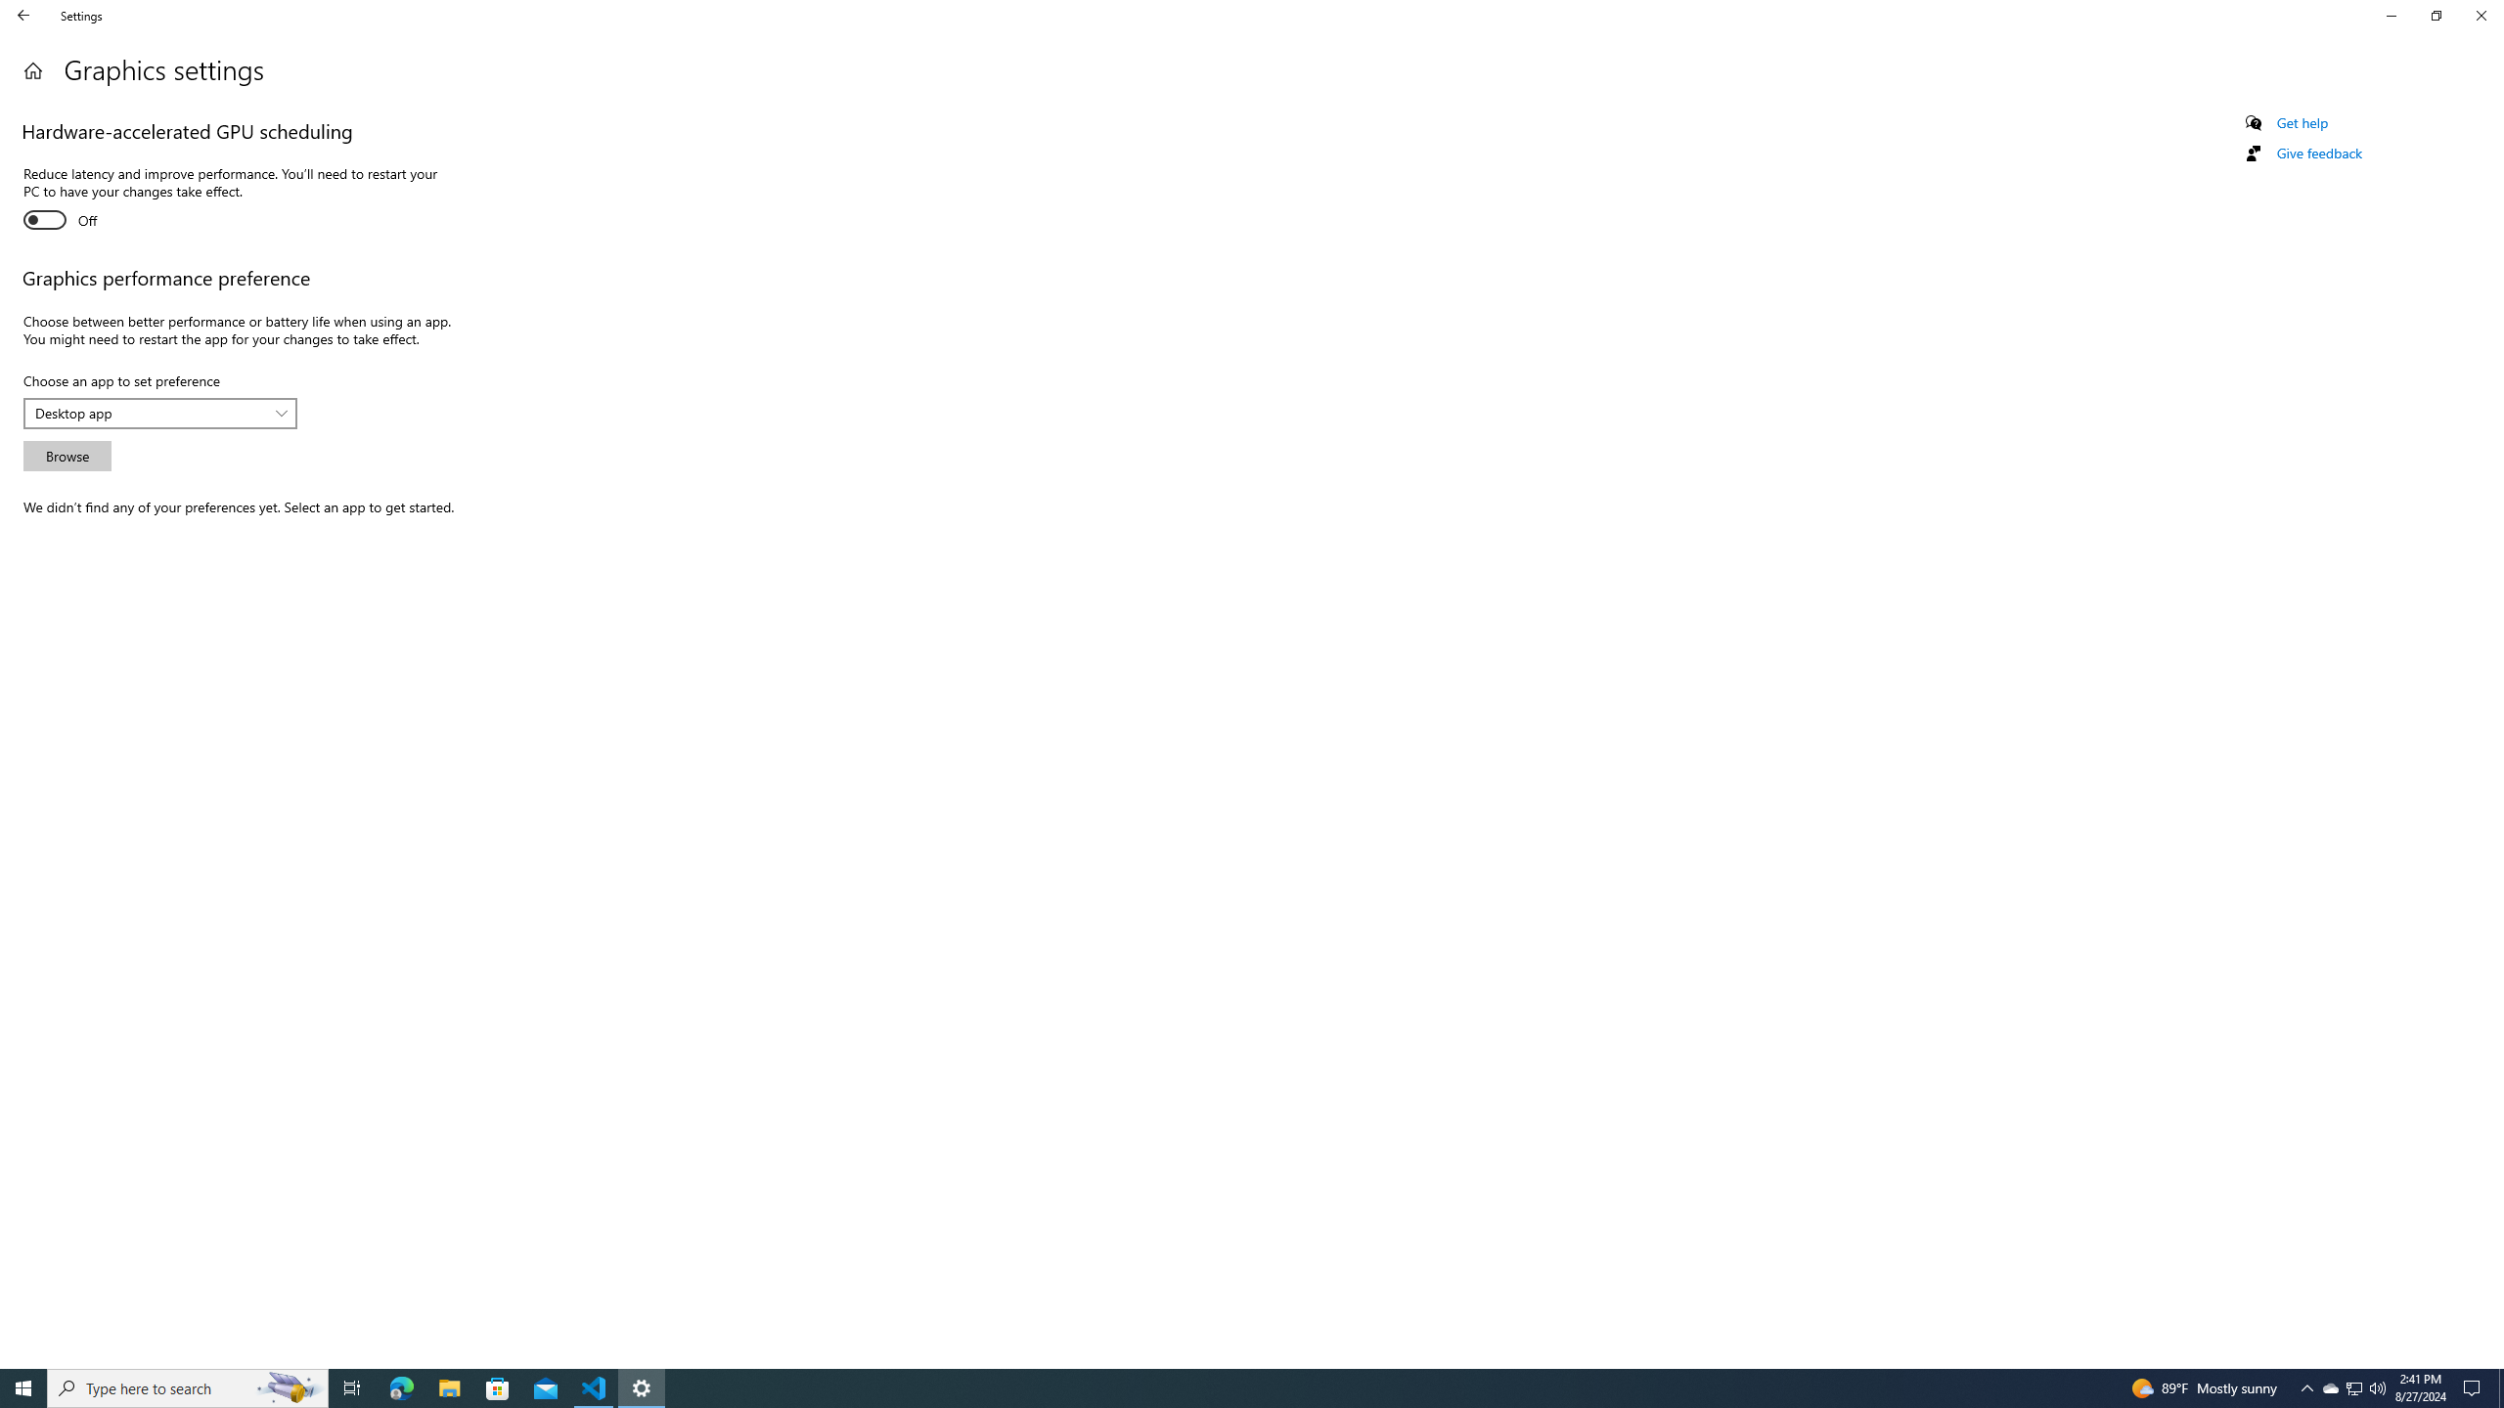 The width and height of the screenshot is (2504, 1408). I want to click on Task View, so click(352, 1388).